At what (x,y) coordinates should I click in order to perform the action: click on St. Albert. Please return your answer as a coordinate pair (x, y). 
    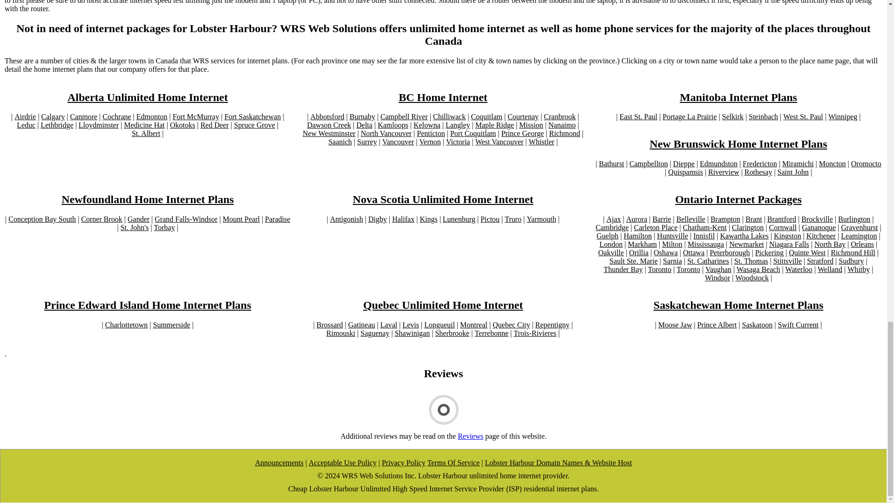
    Looking at the image, I should click on (145, 133).